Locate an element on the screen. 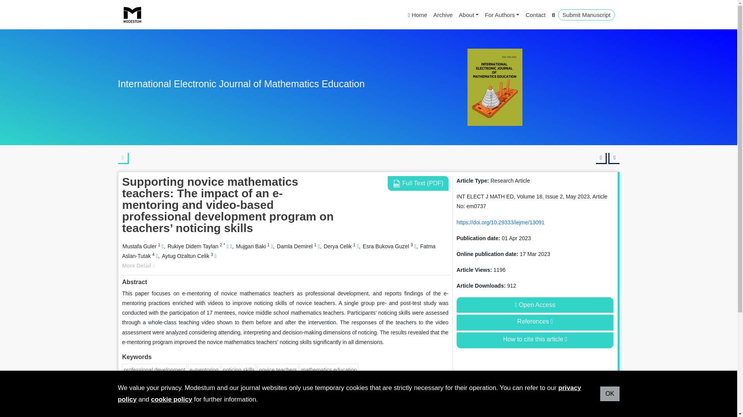 This screenshot has height=417, width=743. professional development is located at coordinates (155, 370).